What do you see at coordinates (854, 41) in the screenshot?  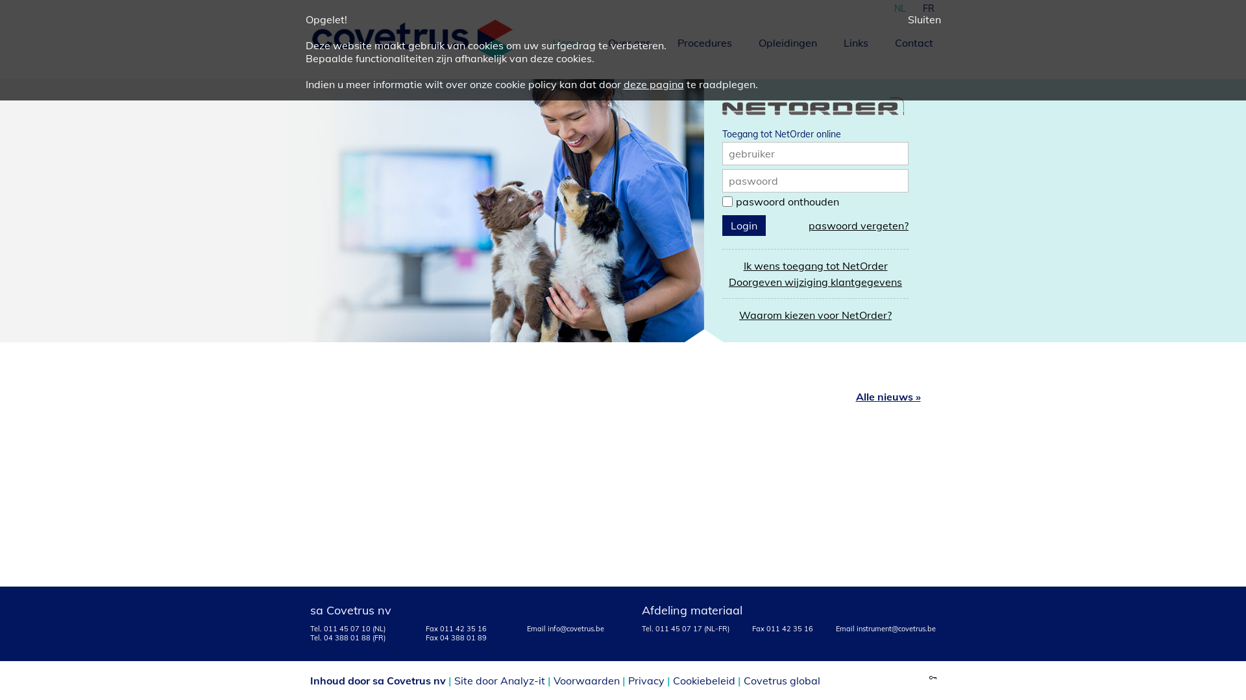 I see `Links` at bounding box center [854, 41].